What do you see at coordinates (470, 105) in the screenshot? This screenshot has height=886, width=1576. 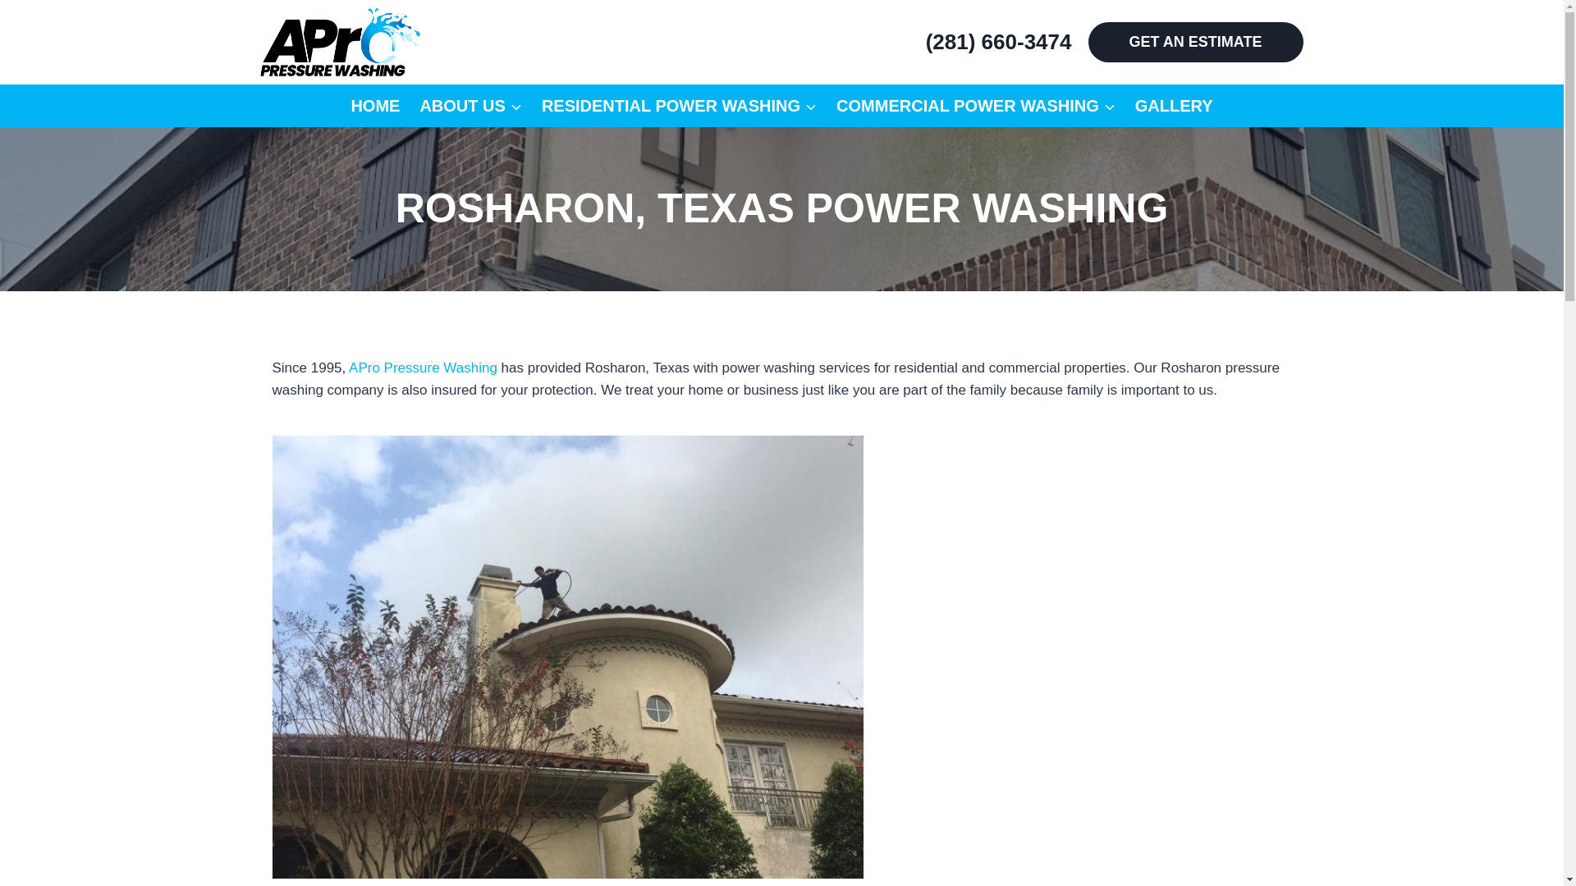 I see `ABOUT US` at bounding box center [470, 105].